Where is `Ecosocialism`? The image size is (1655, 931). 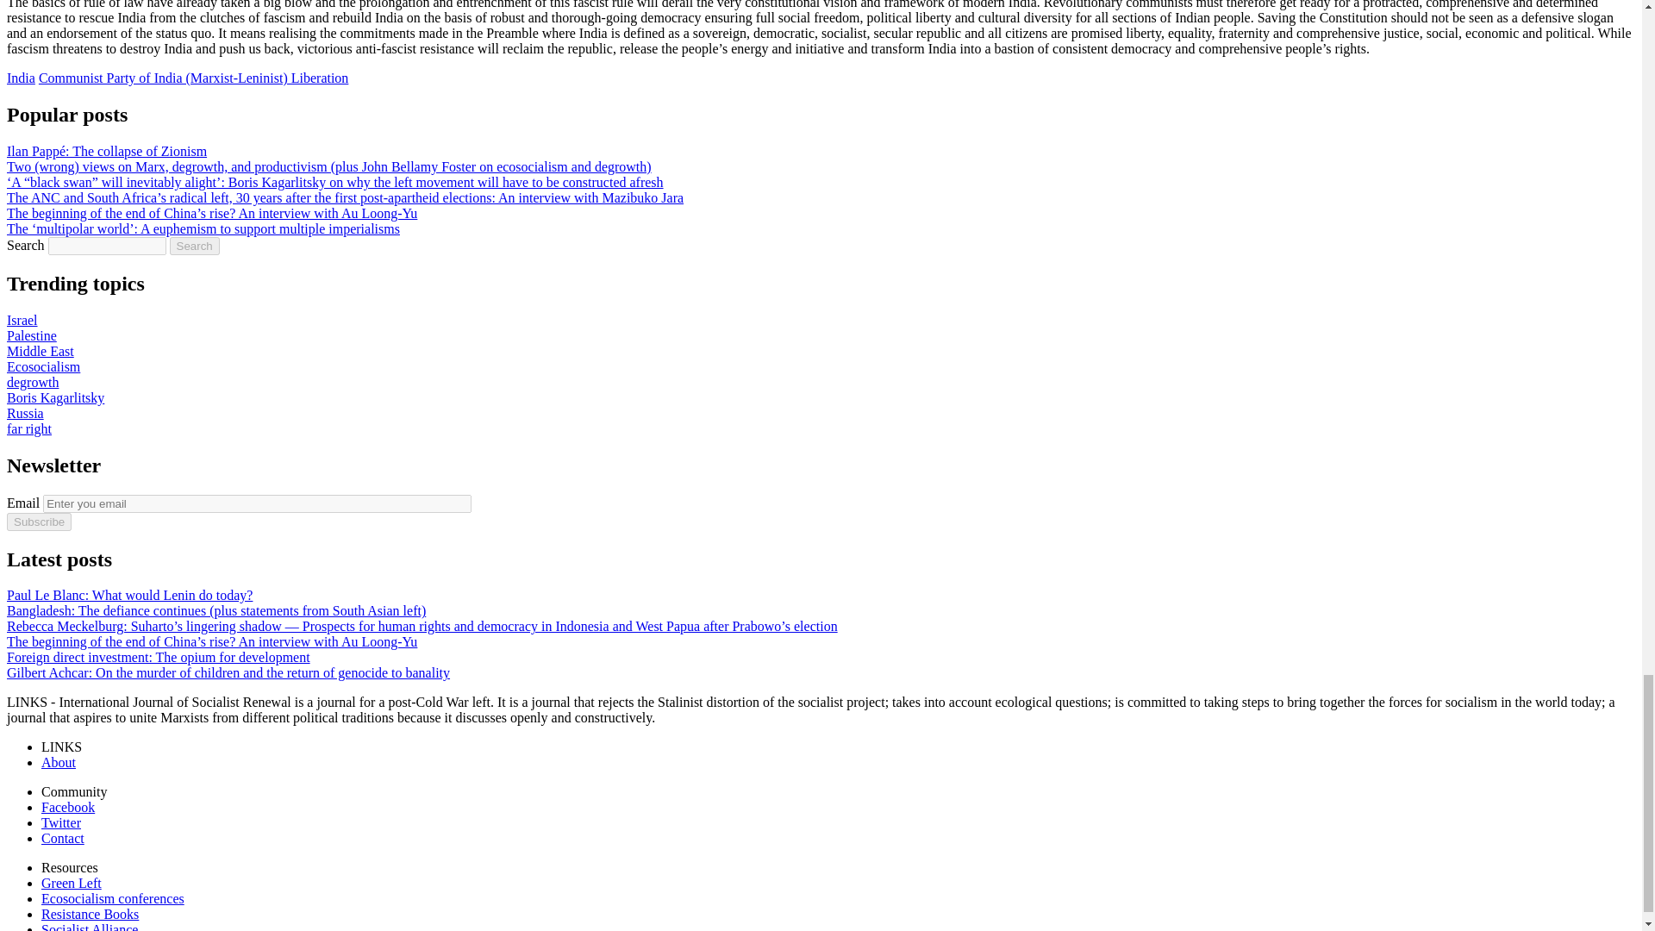
Ecosocialism is located at coordinates (43, 366).